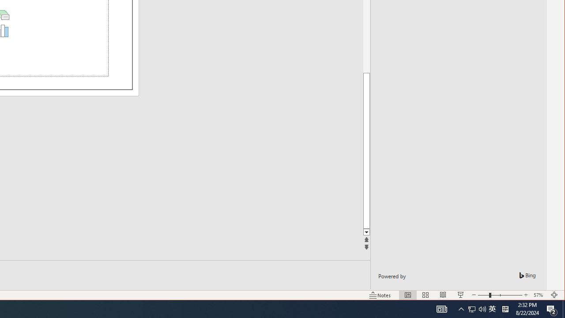 This screenshot has width=565, height=318. Describe the element at coordinates (477, 309) in the screenshot. I see `Action Center, 2 new notifications` at that location.